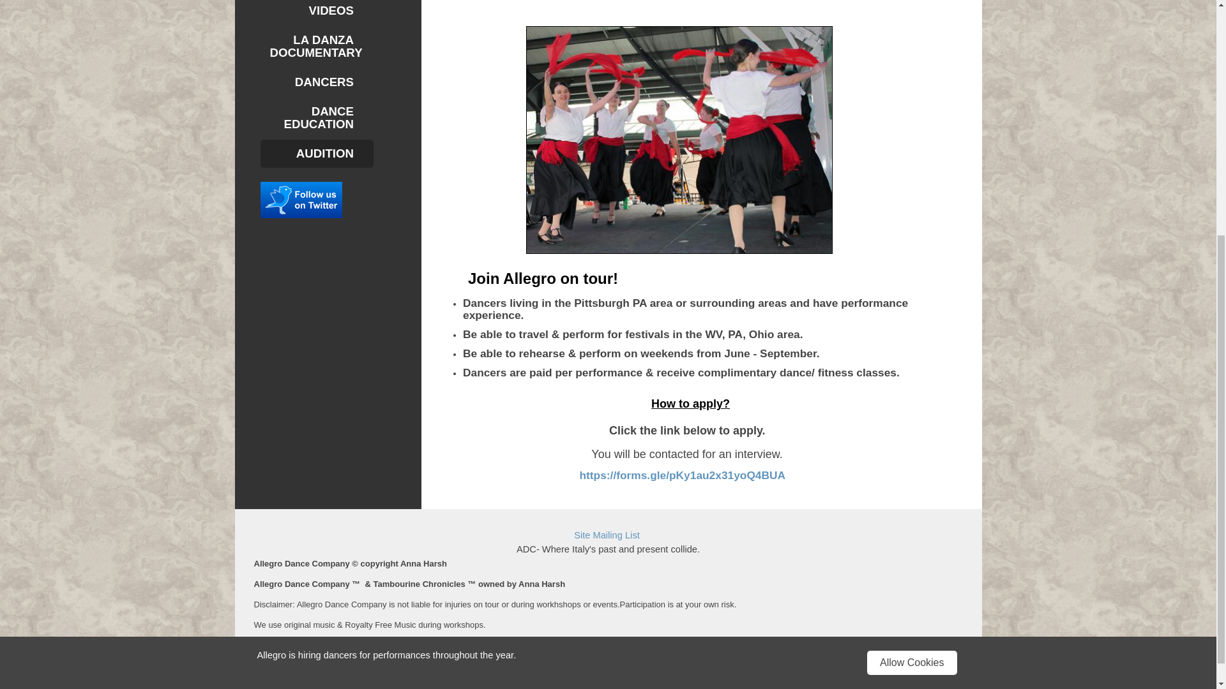 The height and width of the screenshot is (689, 1226). I want to click on VIDEOS, so click(317, 12).